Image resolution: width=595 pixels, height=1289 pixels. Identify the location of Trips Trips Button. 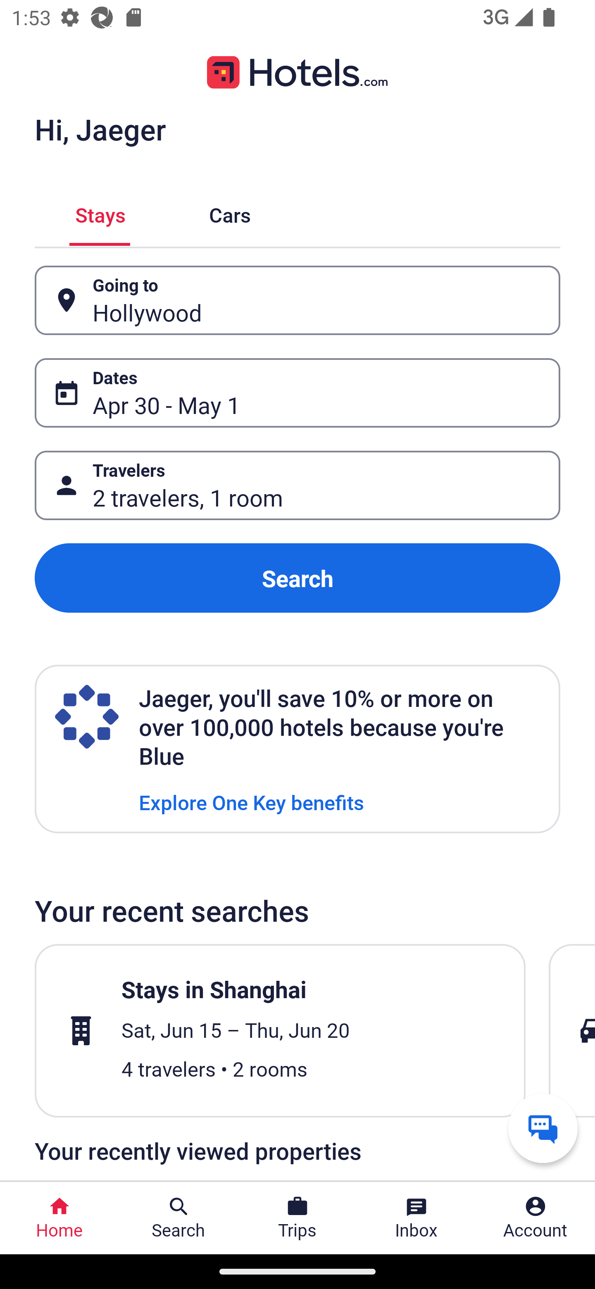
(297, 1218).